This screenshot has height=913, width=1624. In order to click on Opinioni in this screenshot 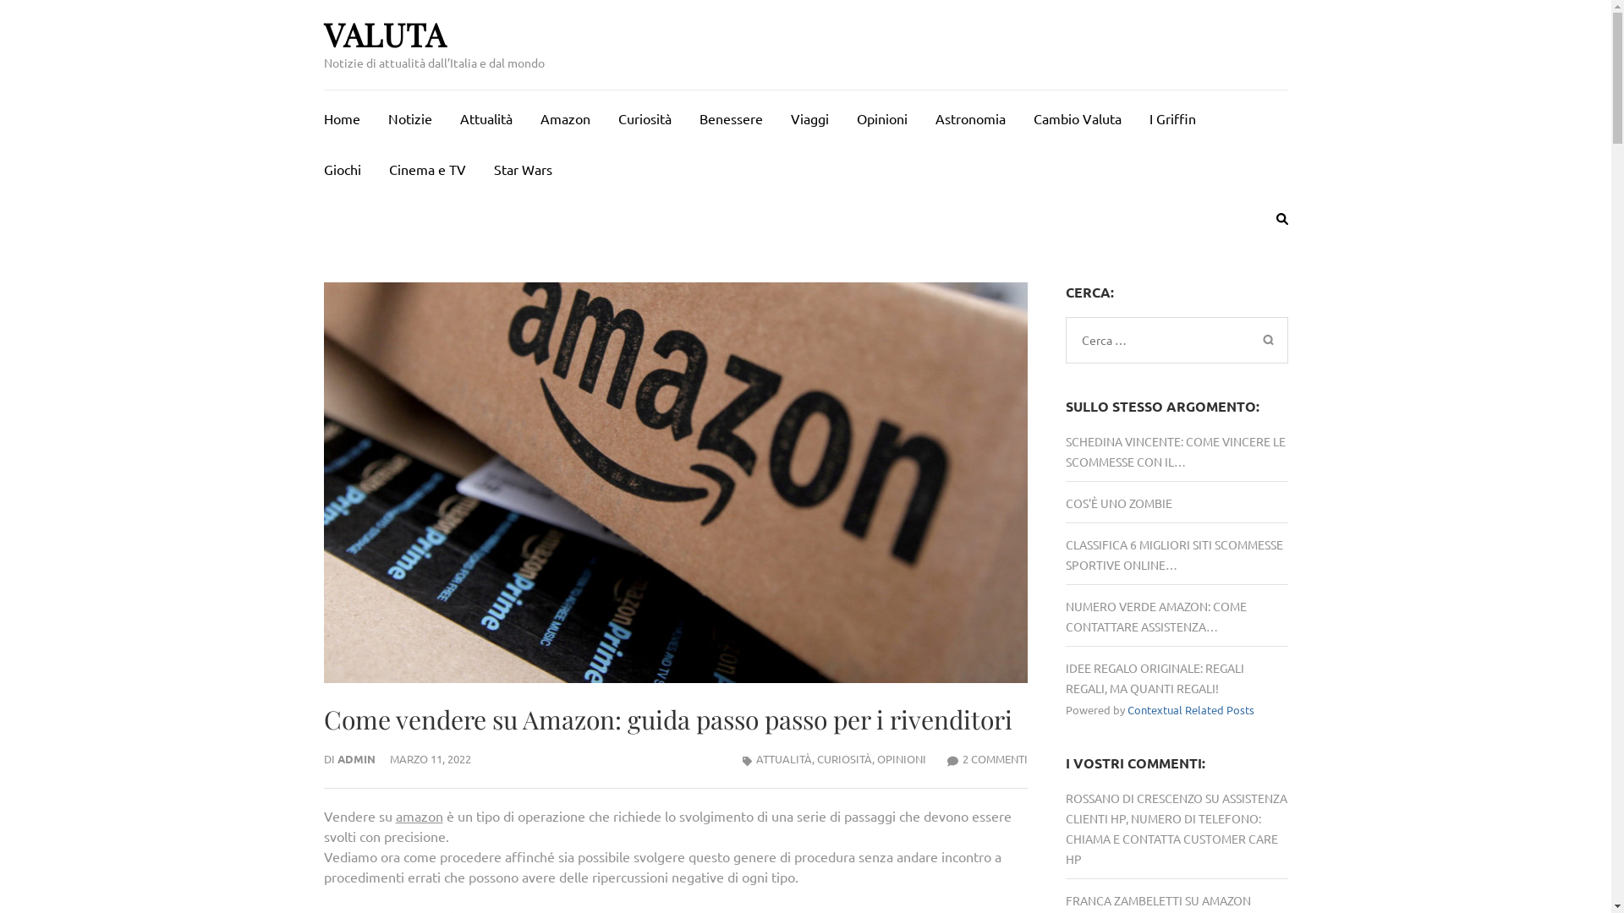, I will do `click(881, 116)`.